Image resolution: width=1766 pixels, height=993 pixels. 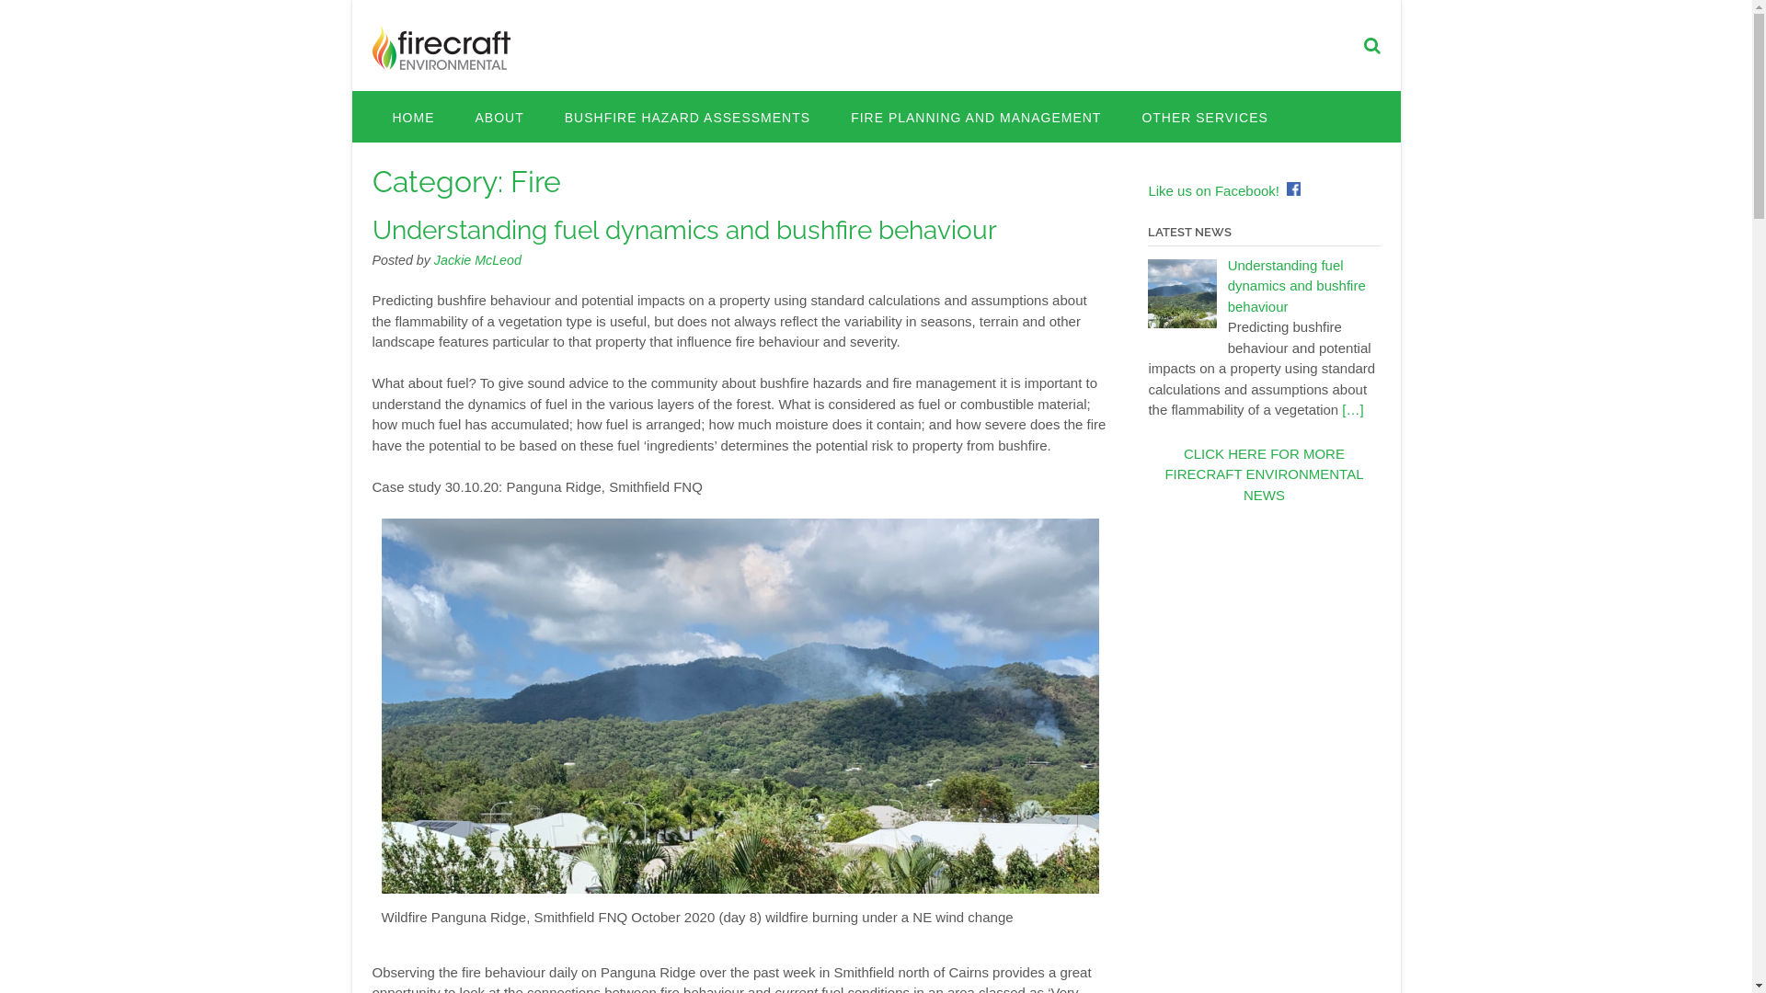 What do you see at coordinates (1297, 286) in the screenshot?
I see `Understanding fuel dynamics and bushfire behaviour` at bounding box center [1297, 286].